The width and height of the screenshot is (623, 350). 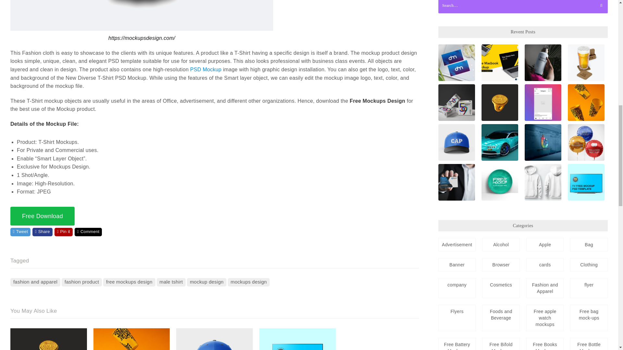 I want to click on Tweet, so click(x=20, y=232).